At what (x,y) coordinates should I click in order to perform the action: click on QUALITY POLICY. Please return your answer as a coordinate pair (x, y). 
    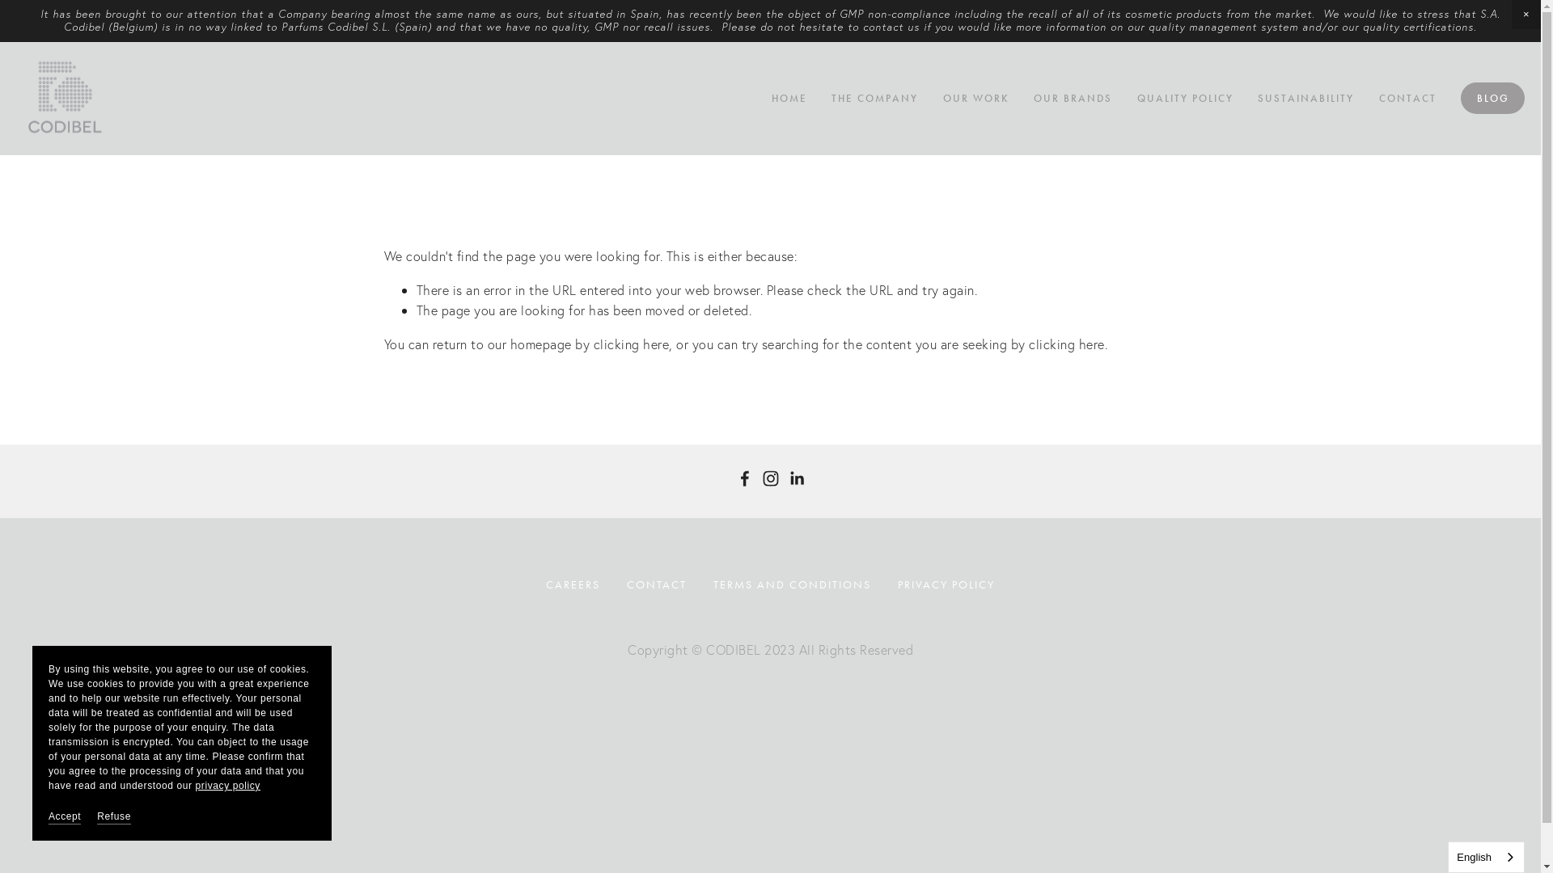
    Looking at the image, I should click on (1184, 99).